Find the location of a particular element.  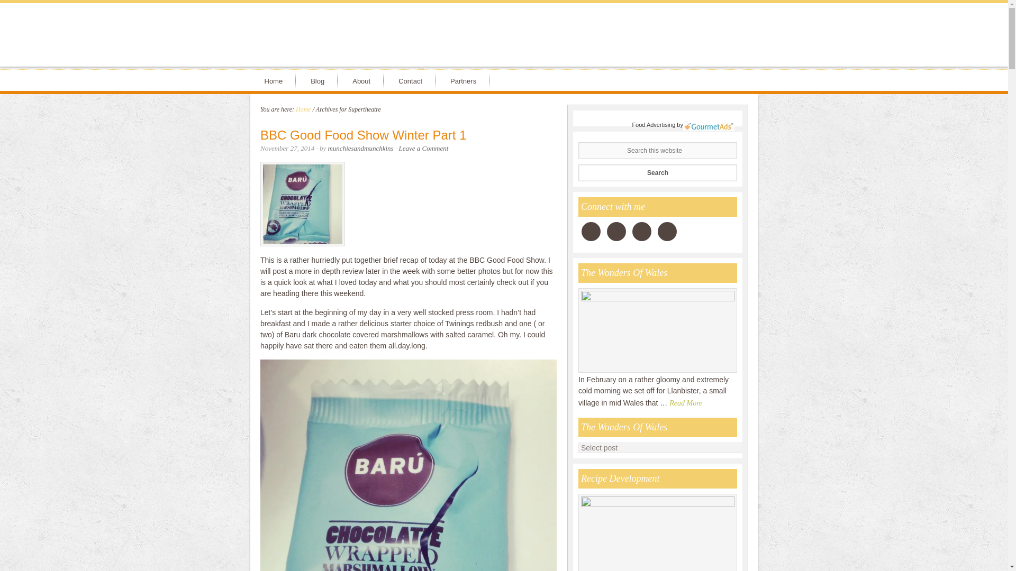

Partners is located at coordinates (465, 80).